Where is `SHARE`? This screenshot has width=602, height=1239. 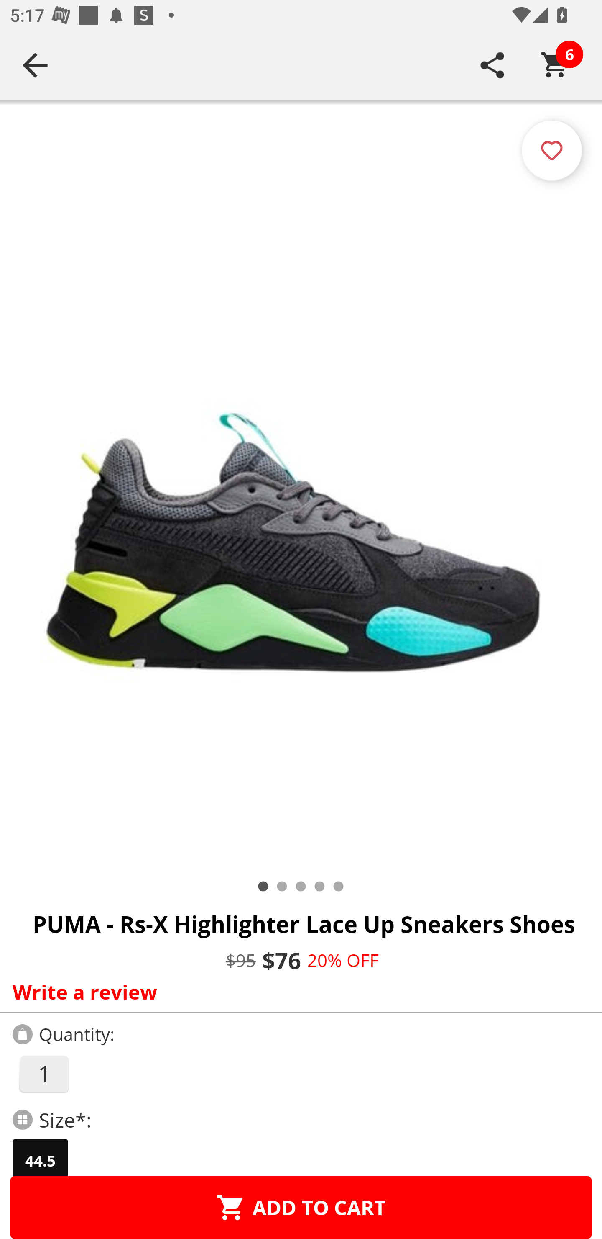
SHARE is located at coordinates (492, 65).